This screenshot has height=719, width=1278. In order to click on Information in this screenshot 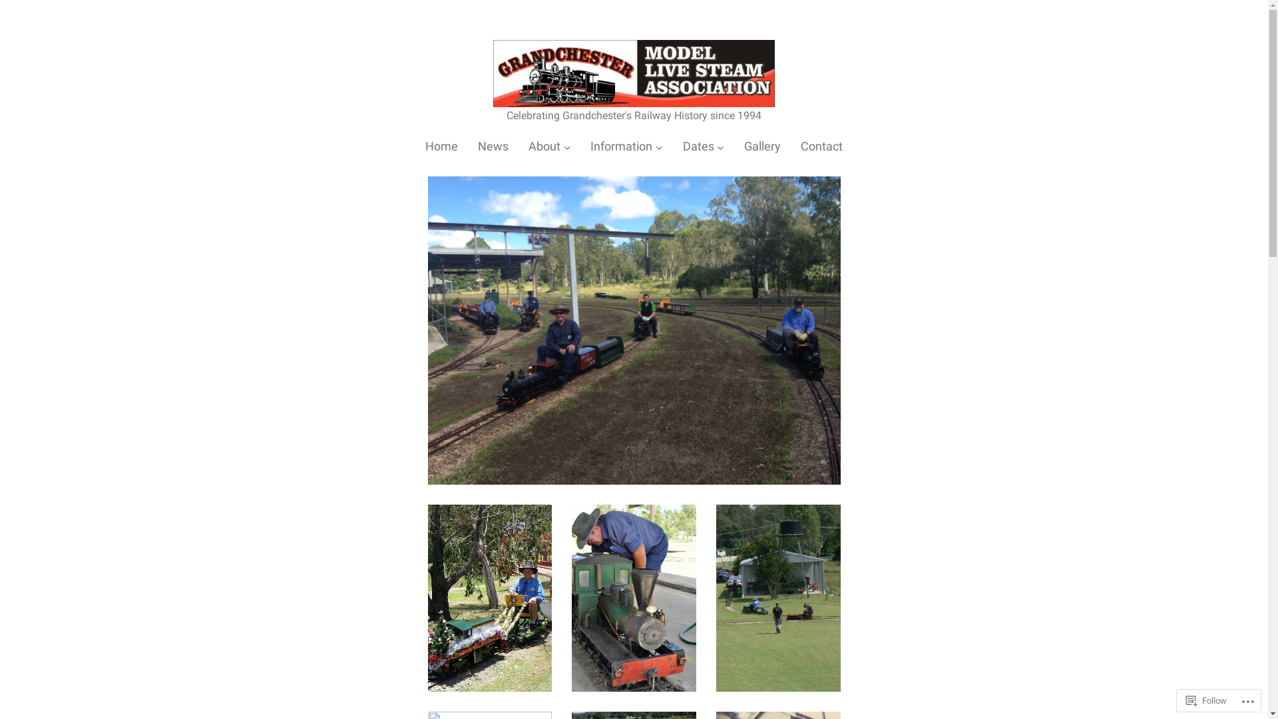, I will do `click(621, 146)`.